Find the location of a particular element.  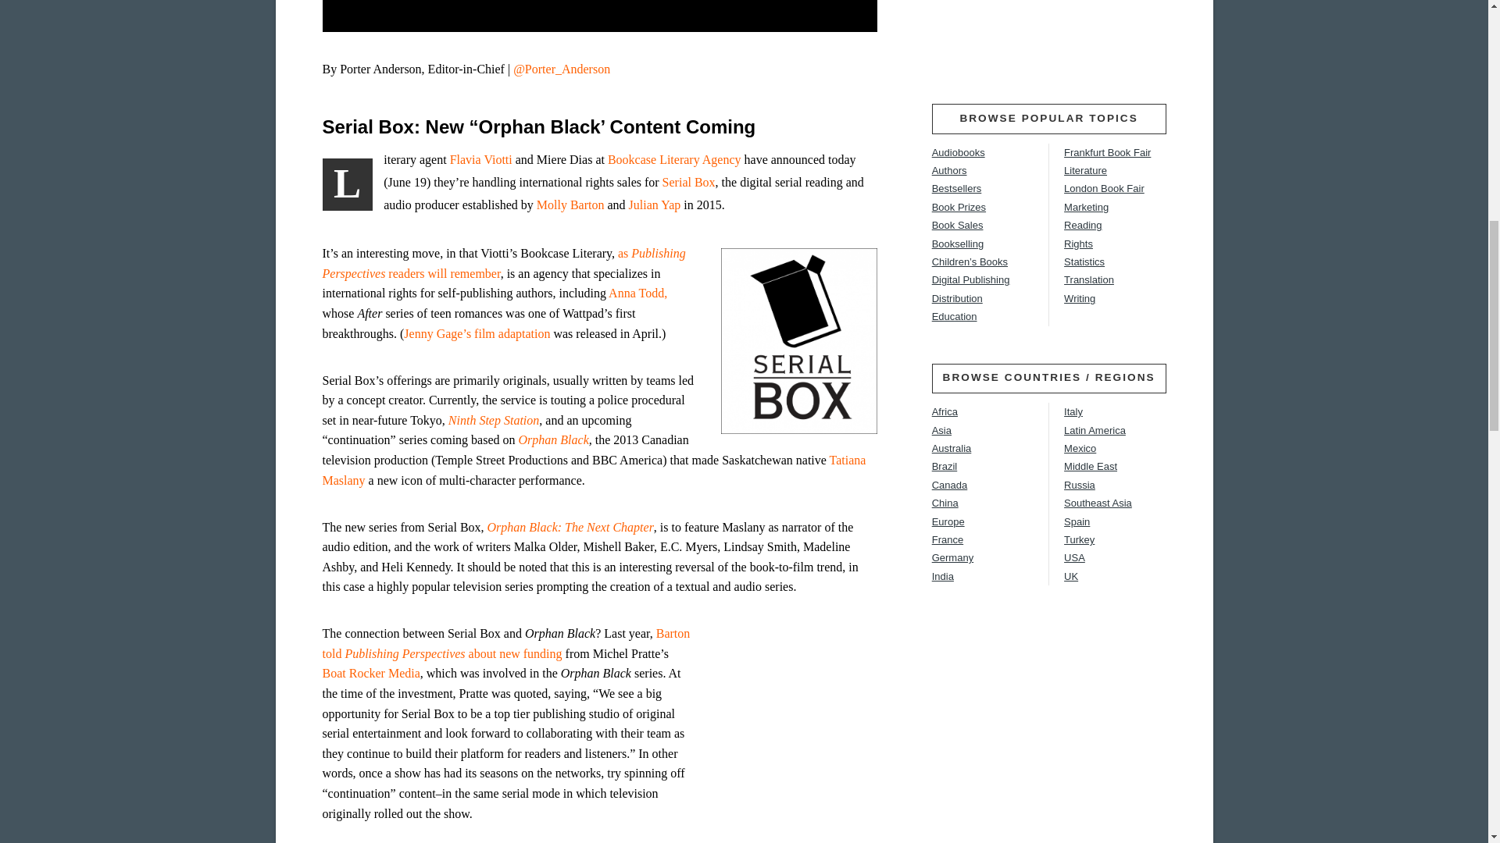

3rd party ad content is located at coordinates (1048, 33).